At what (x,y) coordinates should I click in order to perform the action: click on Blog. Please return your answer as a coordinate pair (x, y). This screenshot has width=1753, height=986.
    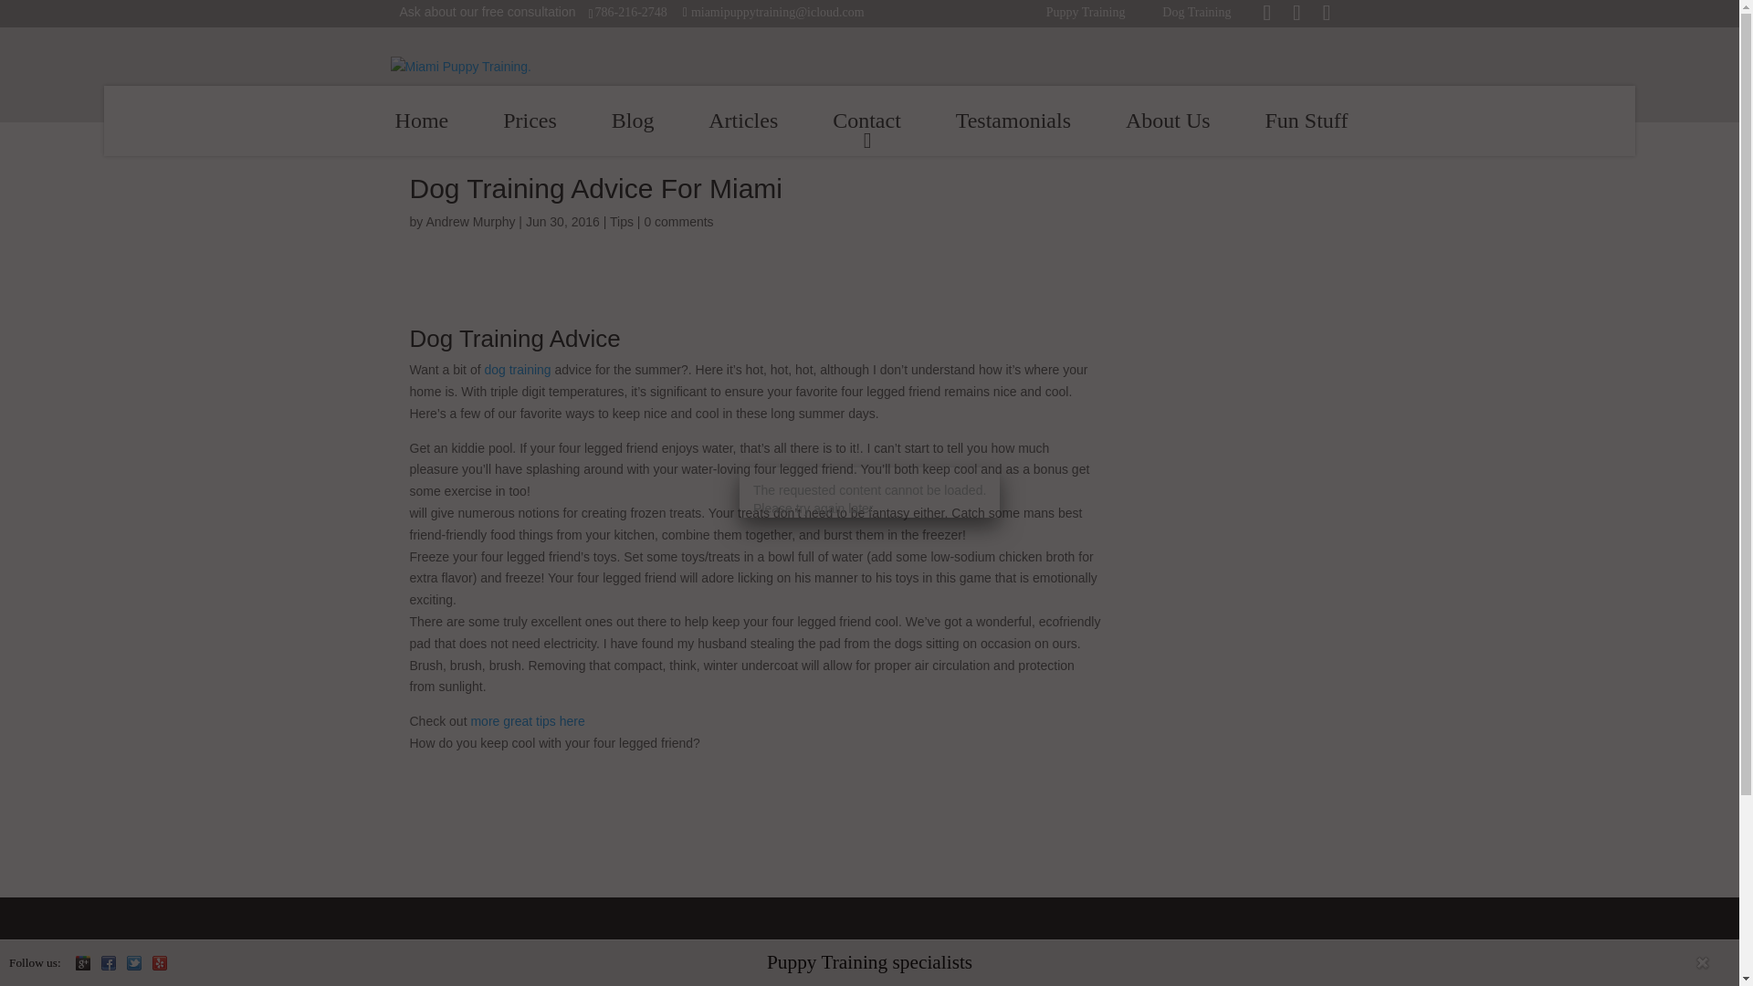
    Looking at the image, I should click on (632, 121).